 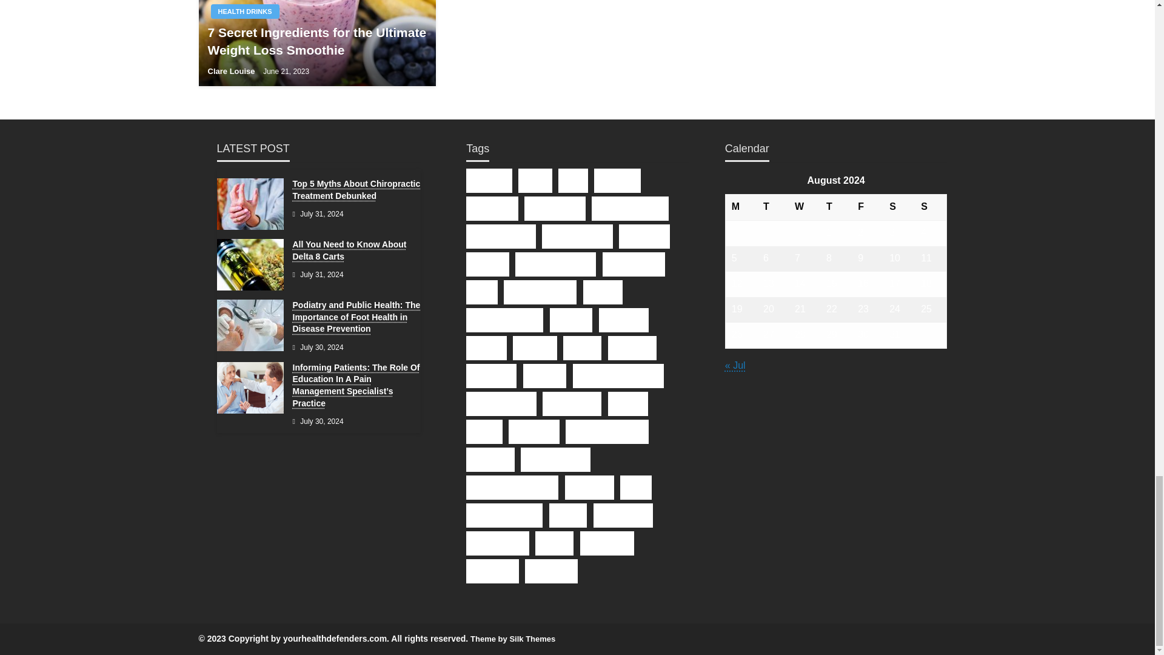 I want to click on Thursday, so click(x=836, y=207).